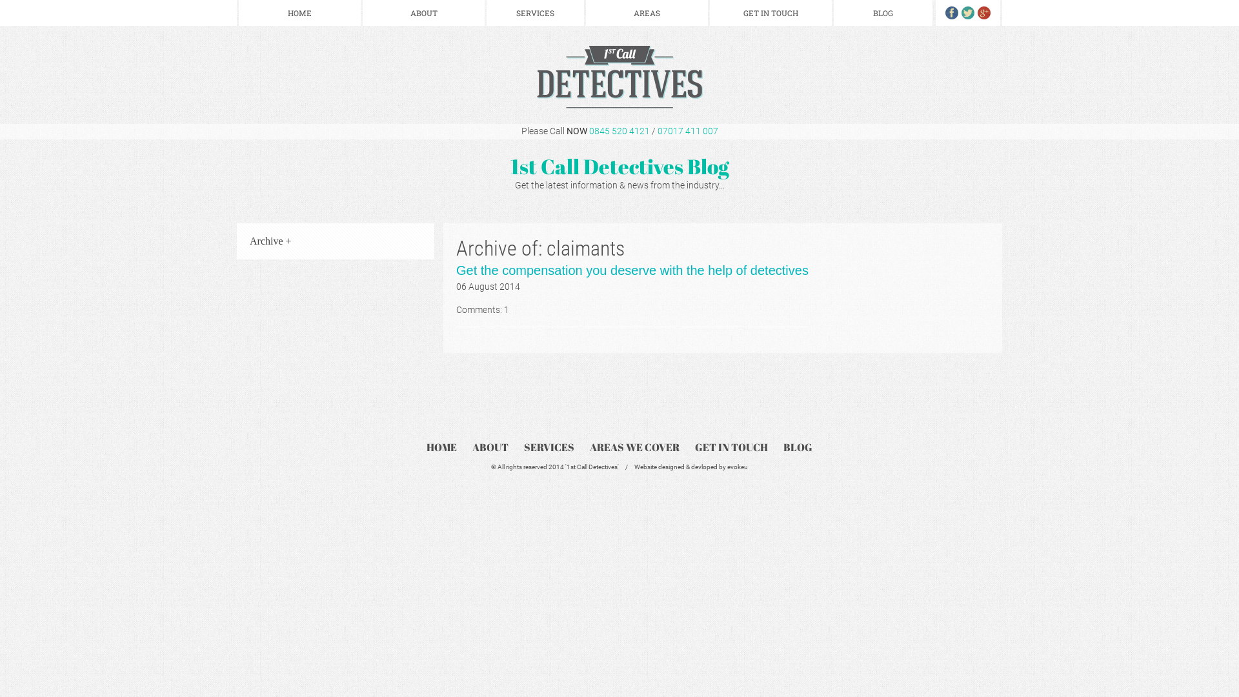 The width and height of the screenshot is (1239, 697). What do you see at coordinates (549, 447) in the screenshot?
I see `SERVICES` at bounding box center [549, 447].